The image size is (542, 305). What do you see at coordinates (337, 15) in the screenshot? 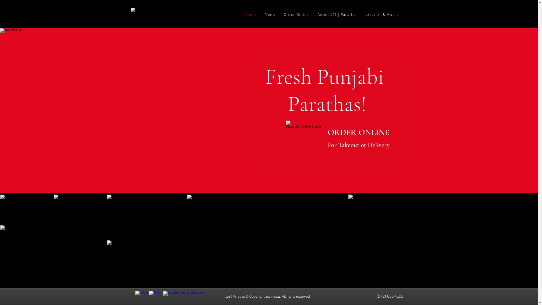
I see `About 101 | Paratha` at bounding box center [337, 15].